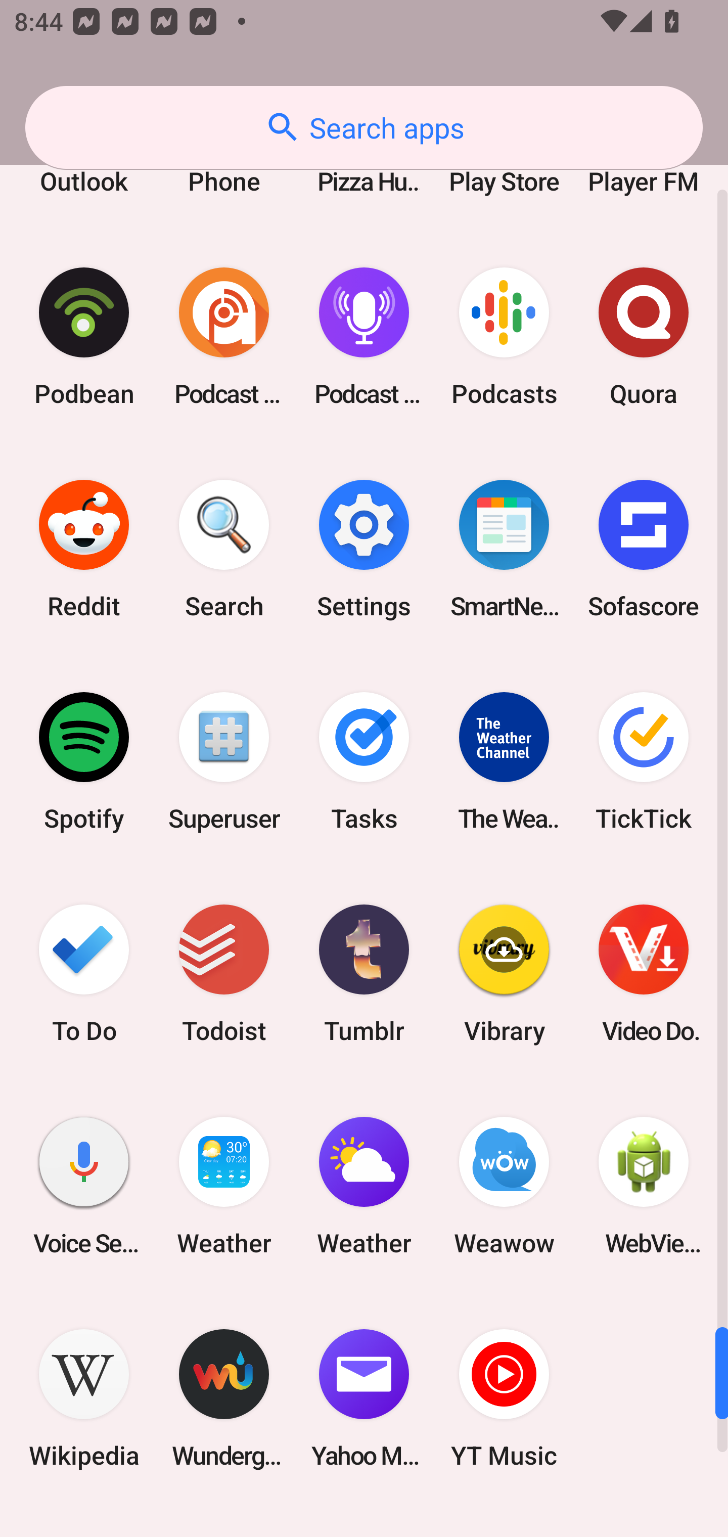  Describe the element at coordinates (84, 549) in the screenshot. I see `Reddit` at that location.